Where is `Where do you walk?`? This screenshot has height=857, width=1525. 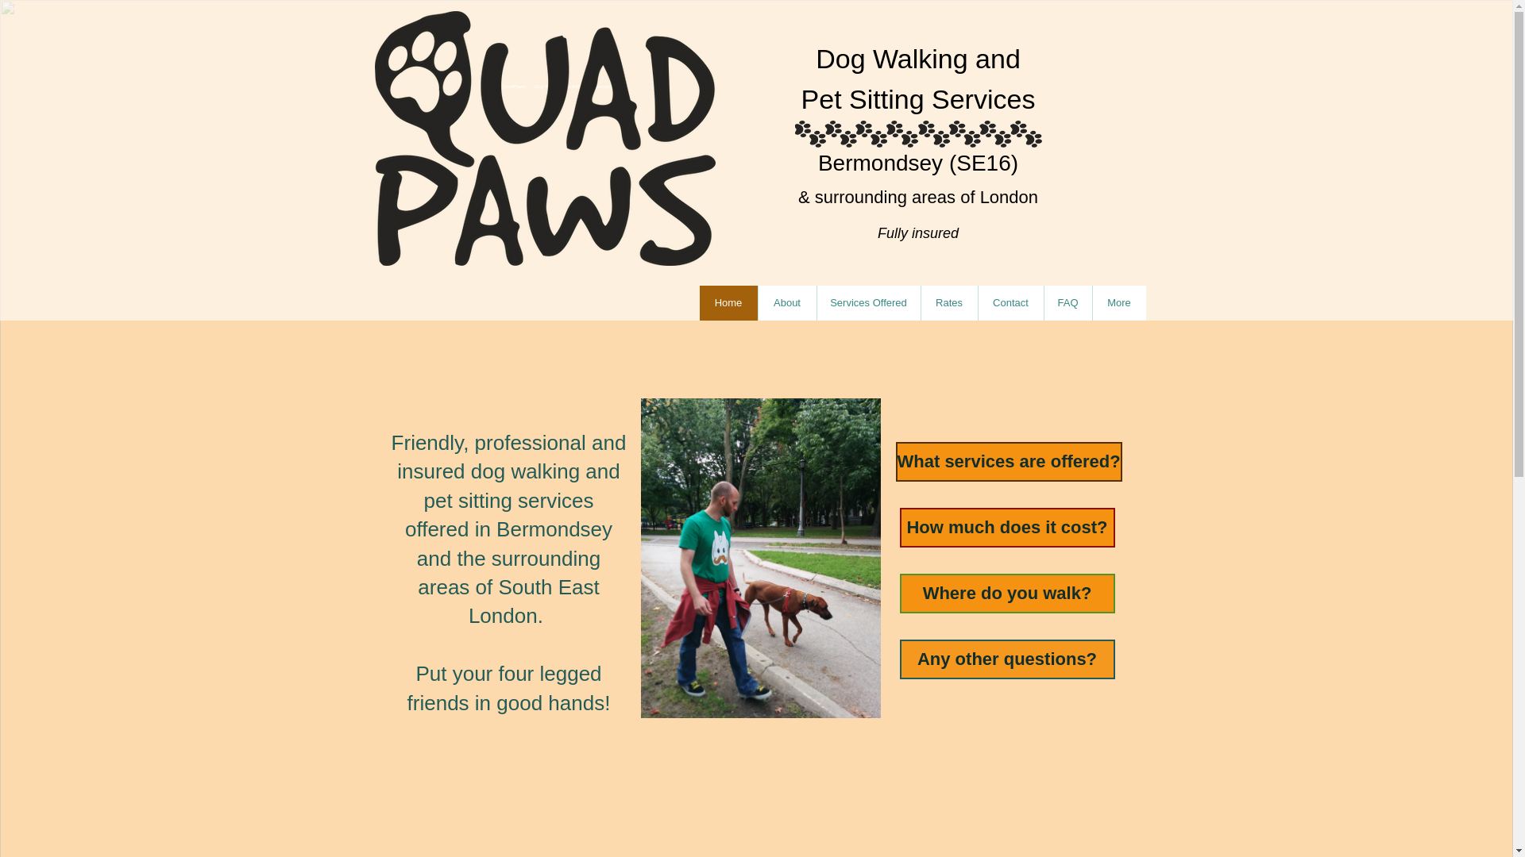 Where do you walk? is located at coordinates (1007, 594).